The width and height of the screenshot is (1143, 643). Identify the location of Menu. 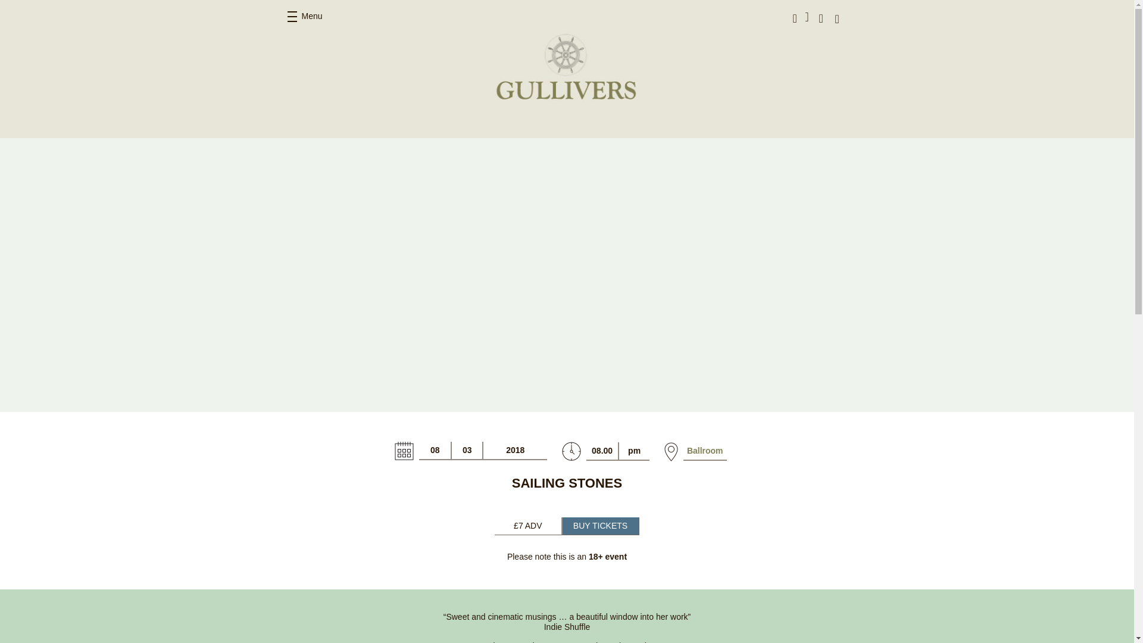
(304, 17).